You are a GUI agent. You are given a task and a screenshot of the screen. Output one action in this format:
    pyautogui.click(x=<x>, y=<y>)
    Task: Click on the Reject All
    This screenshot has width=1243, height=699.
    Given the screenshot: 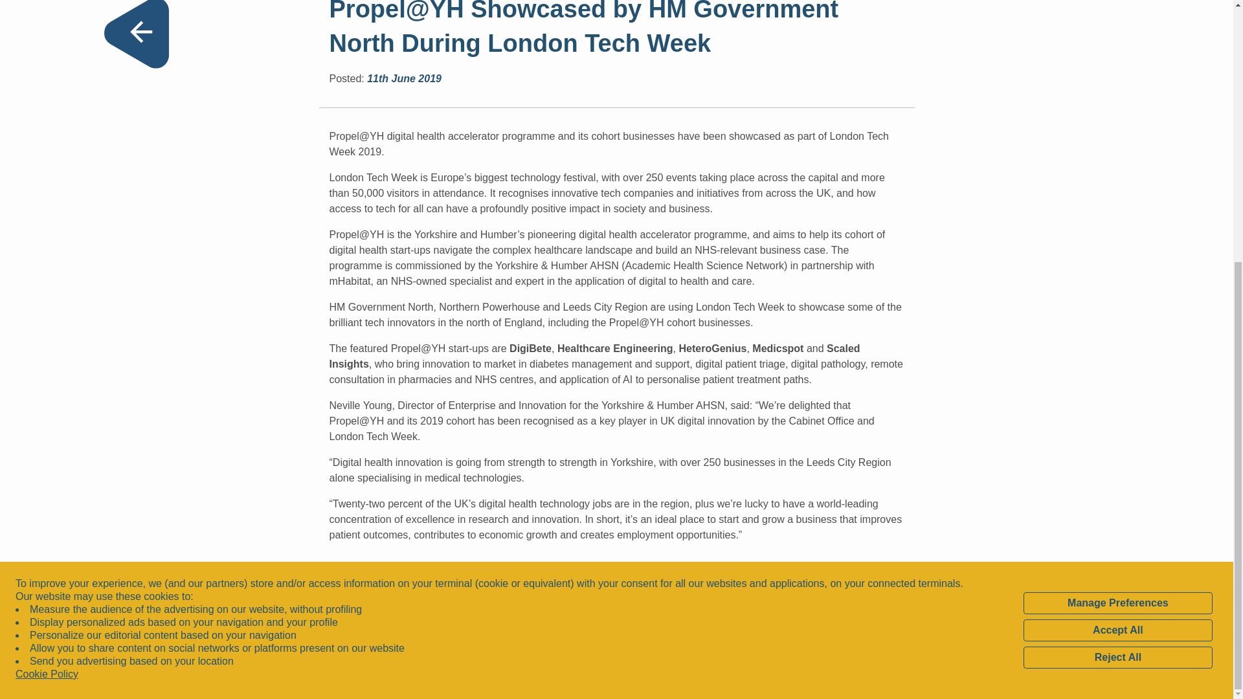 What is the action you would take?
    pyautogui.click(x=1117, y=245)
    